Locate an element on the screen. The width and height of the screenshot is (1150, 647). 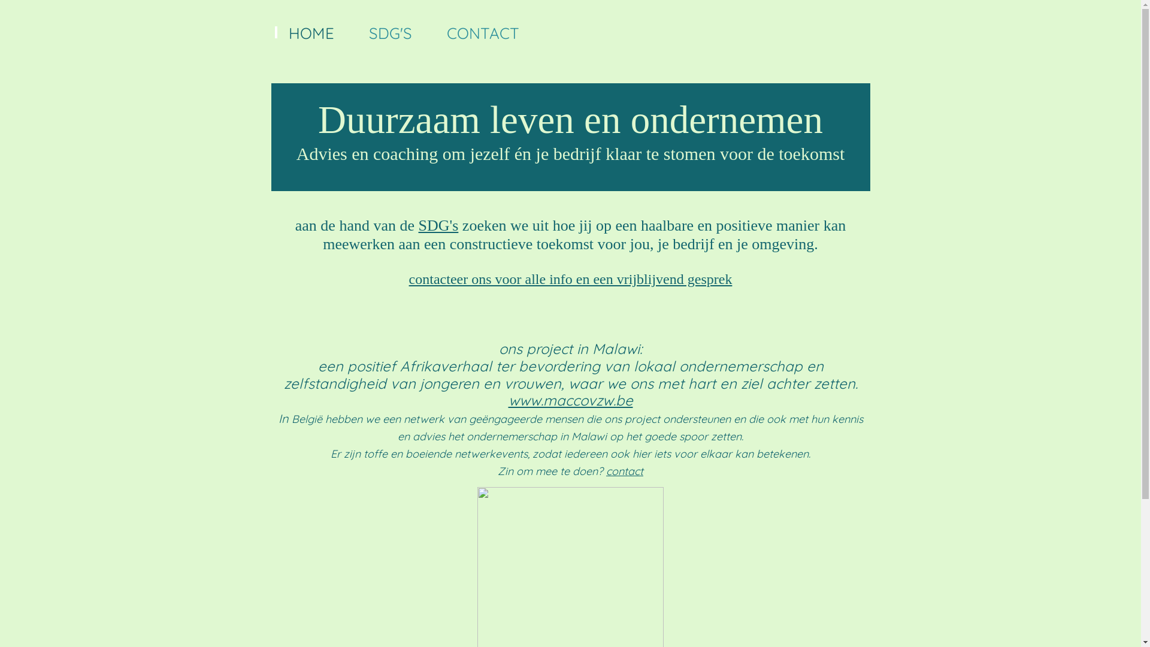
CONTACT is located at coordinates (483, 28).